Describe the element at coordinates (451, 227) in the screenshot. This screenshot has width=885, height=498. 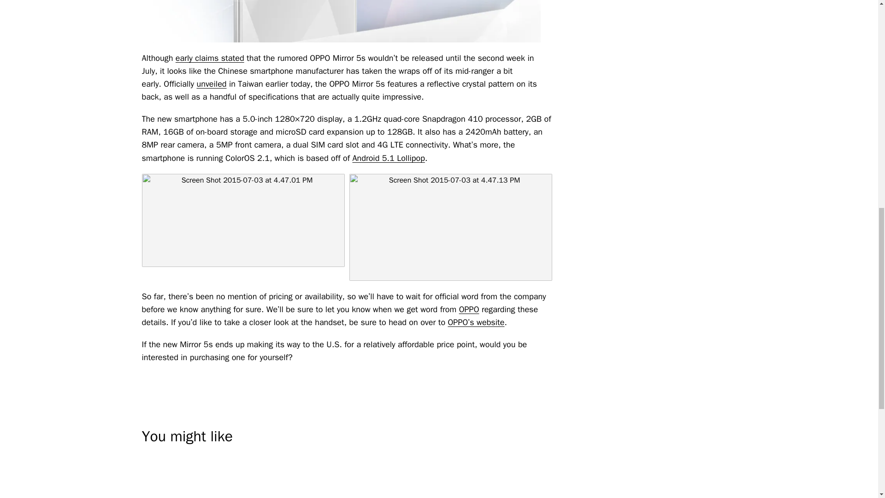
I see `Screen Shot 2015-07-03 at 4.47.13 PM` at that location.